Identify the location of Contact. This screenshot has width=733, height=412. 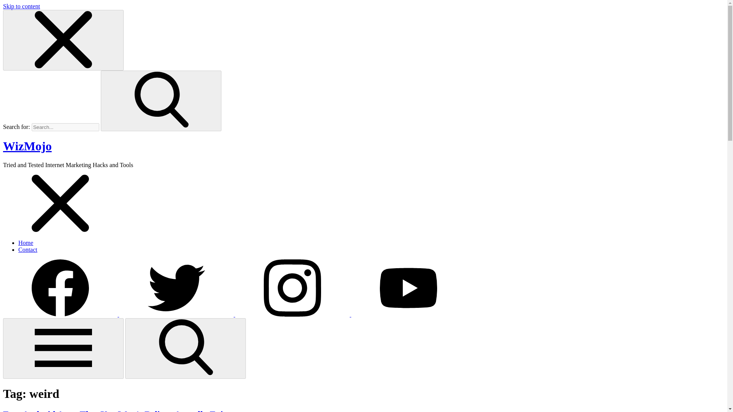
(27, 249).